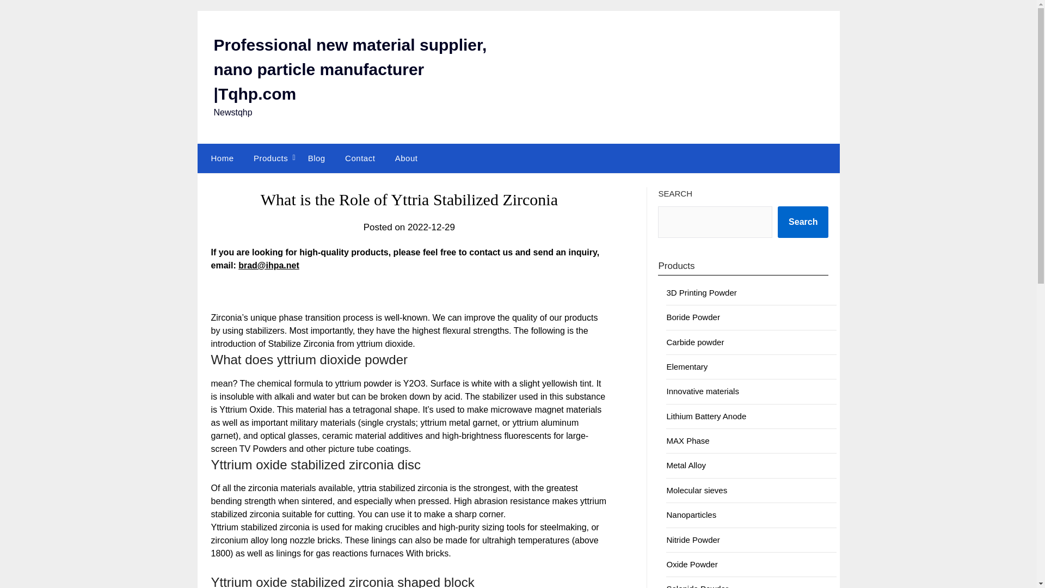 Image resolution: width=1045 pixels, height=588 pixels. Describe the element at coordinates (803, 222) in the screenshot. I see `Search` at that location.